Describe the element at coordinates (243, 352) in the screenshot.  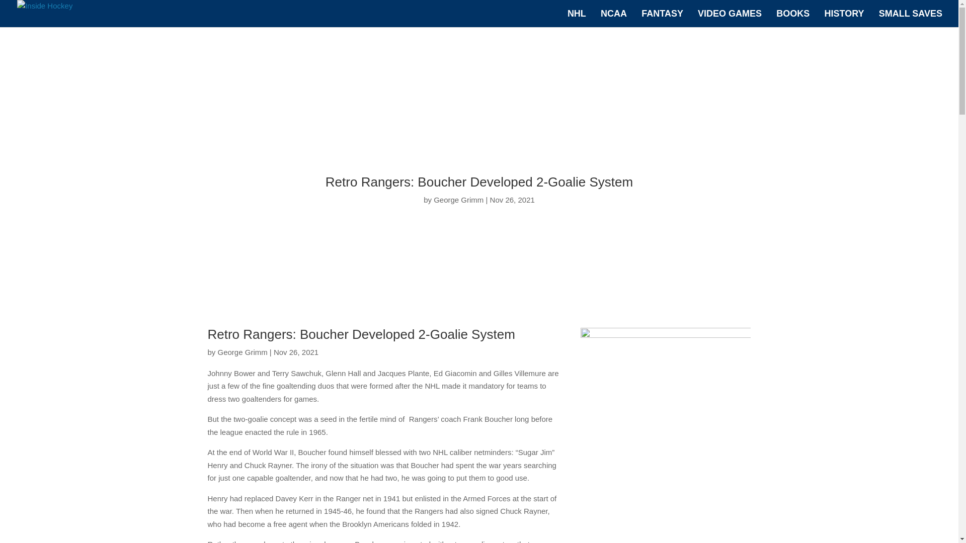
I see `George Grimm` at that location.